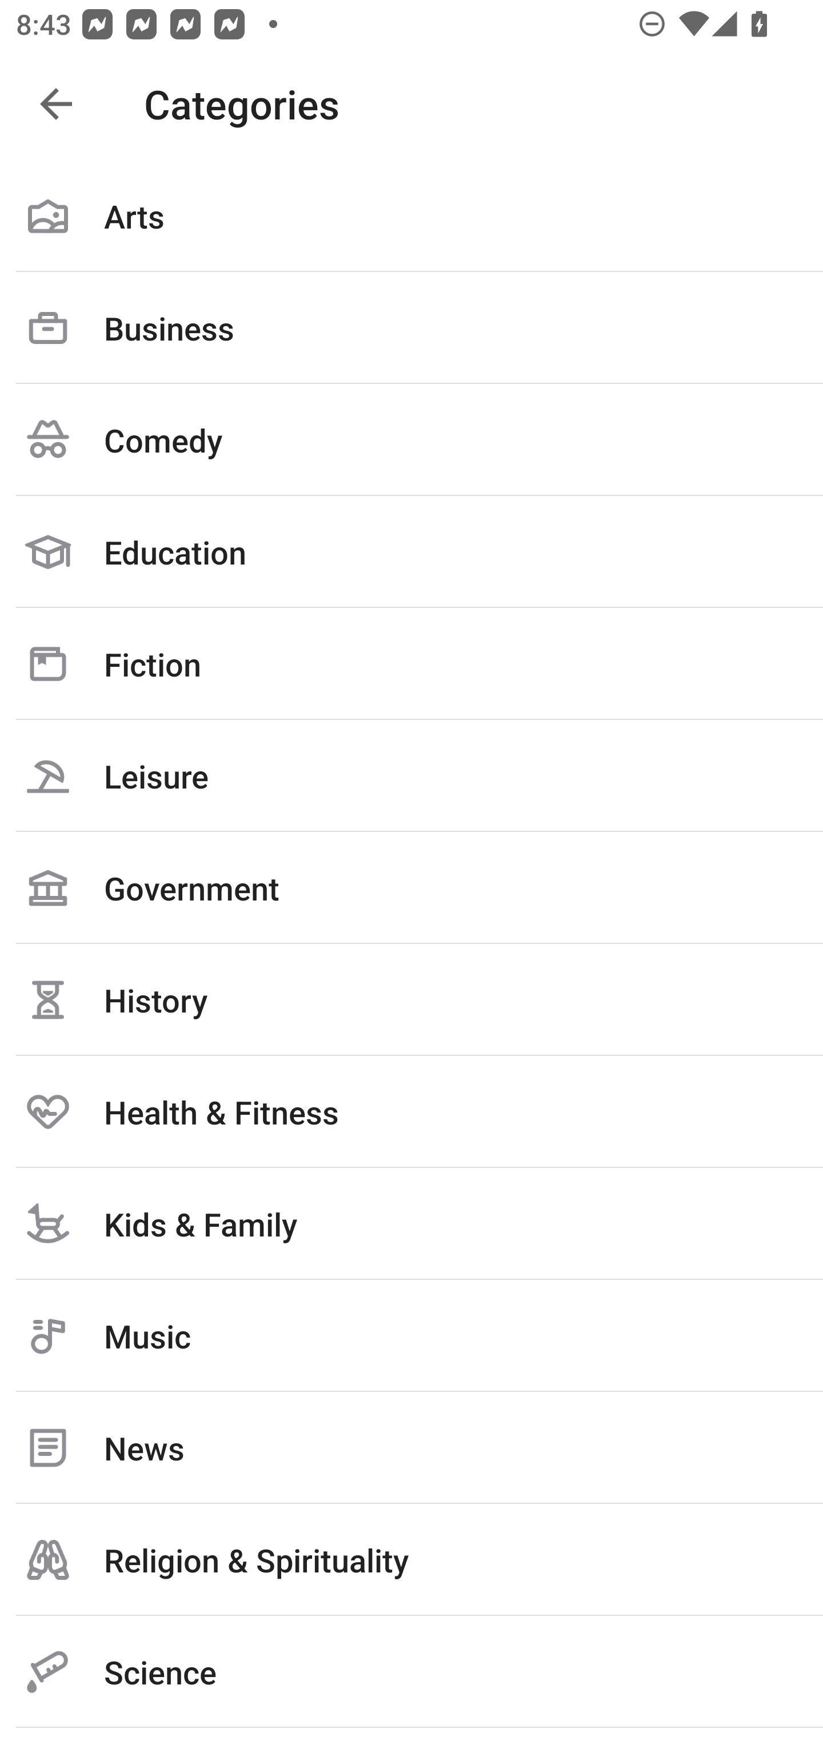 This screenshot has height=1737, width=823. I want to click on Science, so click(411, 1672).